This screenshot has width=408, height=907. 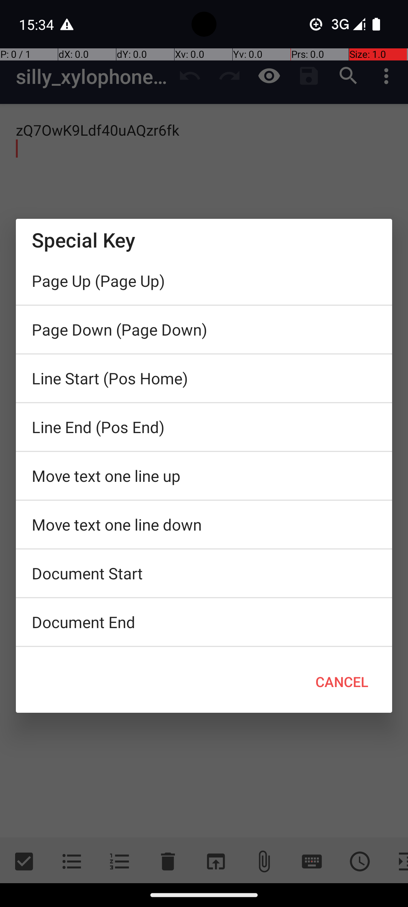 What do you see at coordinates (204, 573) in the screenshot?
I see `Document Start` at bounding box center [204, 573].